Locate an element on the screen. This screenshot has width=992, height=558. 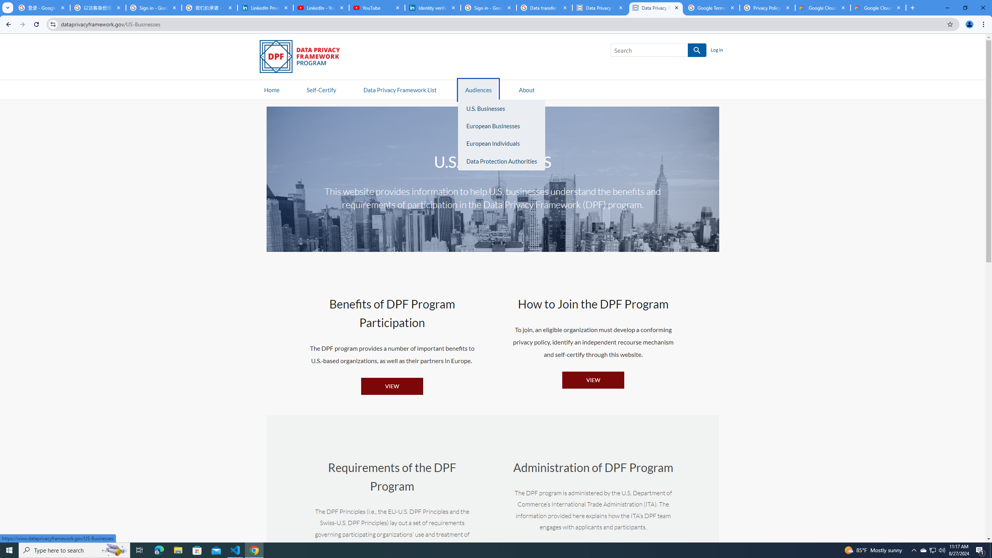
Data Privacy Framework List is located at coordinates (400, 89).